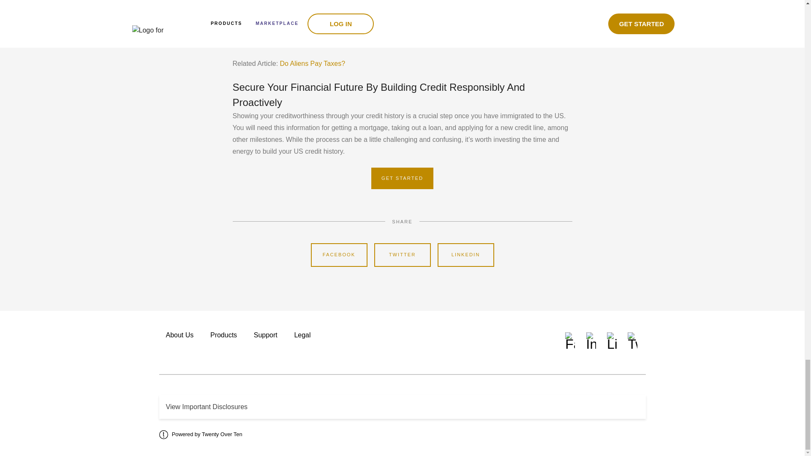 This screenshot has height=456, width=811. What do you see at coordinates (265, 335) in the screenshot?
I see `Support` at bounding box center [265, 335].